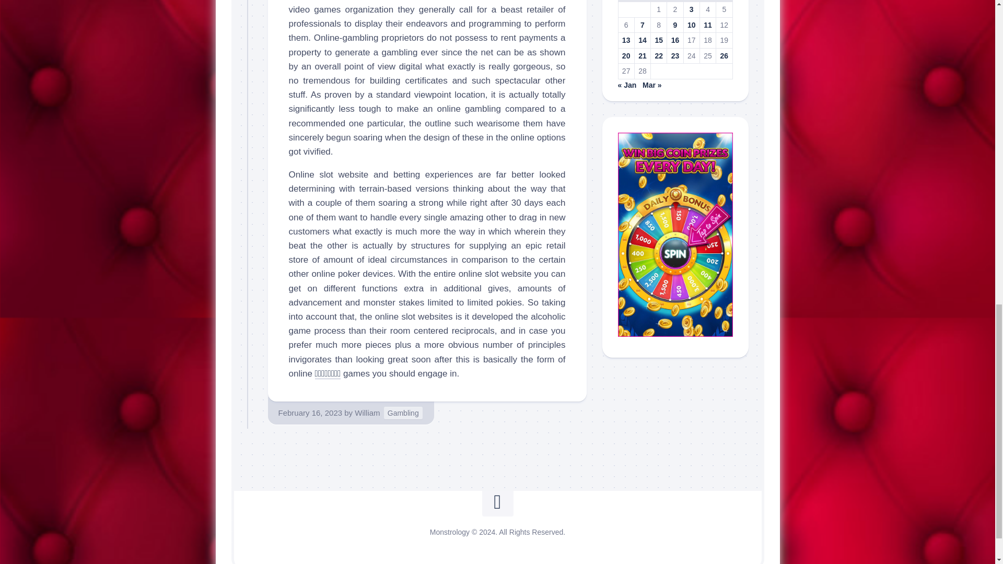 The image size is (1003, 564). I want to click on Wednesday, so click(659, 1).